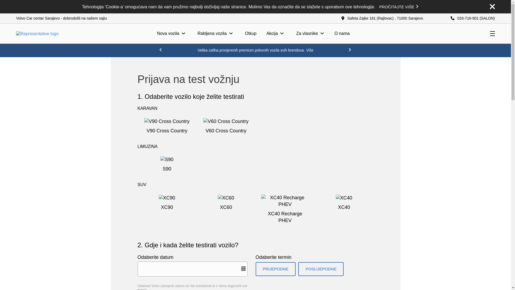  What do you see at coordinates (275, 269) in the screenshot?
I see `PRIJEPODNE` at bounding box center [275, 269].